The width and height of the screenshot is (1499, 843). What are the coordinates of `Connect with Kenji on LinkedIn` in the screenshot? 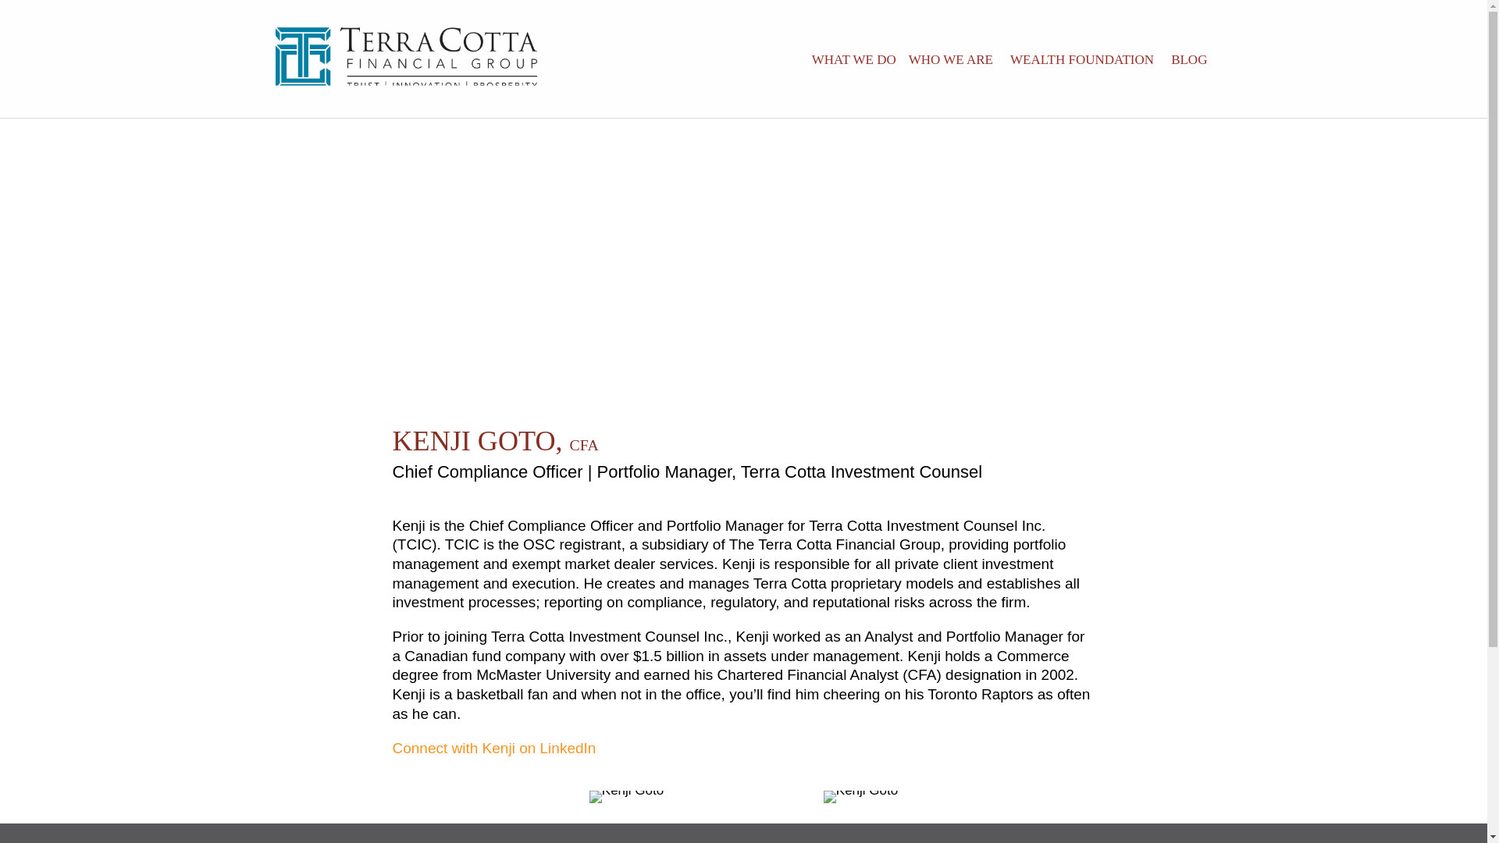 It's located at (493, 748).